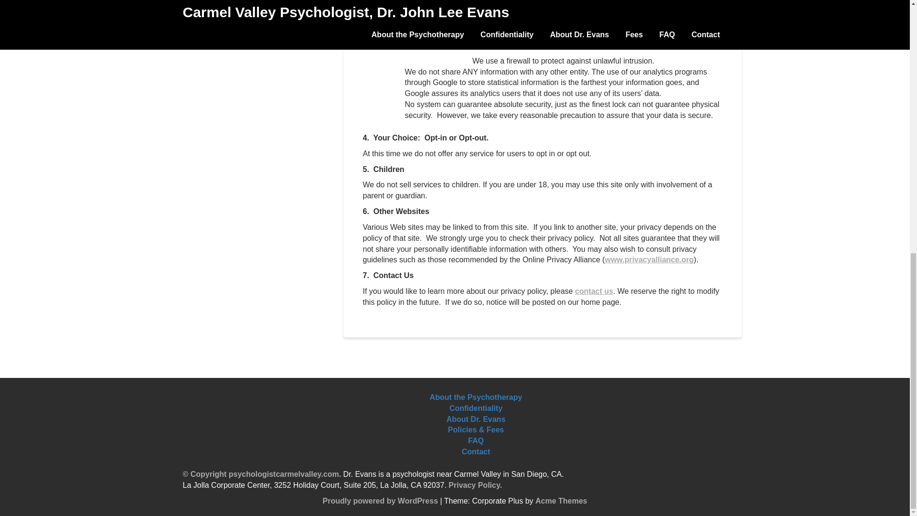  What do you see at coordinates (380, 501) in the screenshot?
I see `Proudly powered by WordPress` at bounding box center [380, 501].